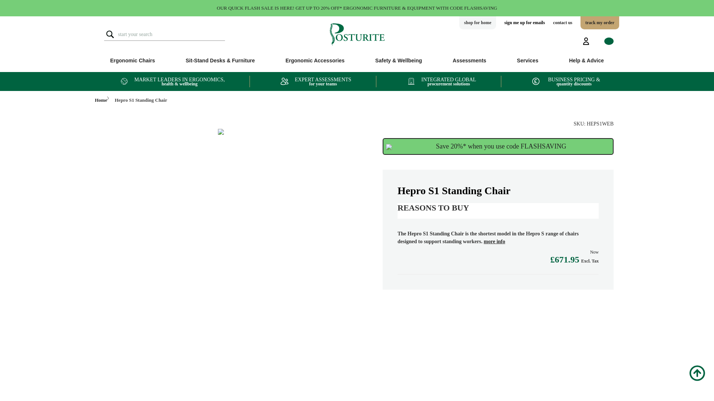 This screenshot has height=401, width=714. Describe the element at coordinates (98, 100) in the screenshot. I see `Go to Home Page` at that location.